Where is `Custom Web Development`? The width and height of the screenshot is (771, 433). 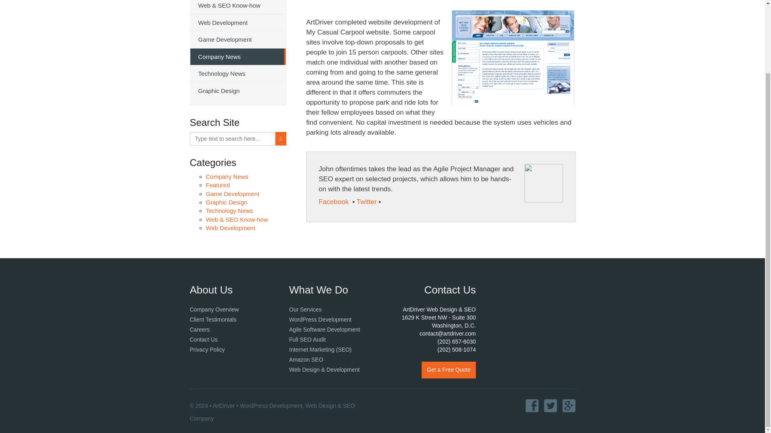
Custom Web Development is located at coordinates (324, 369).